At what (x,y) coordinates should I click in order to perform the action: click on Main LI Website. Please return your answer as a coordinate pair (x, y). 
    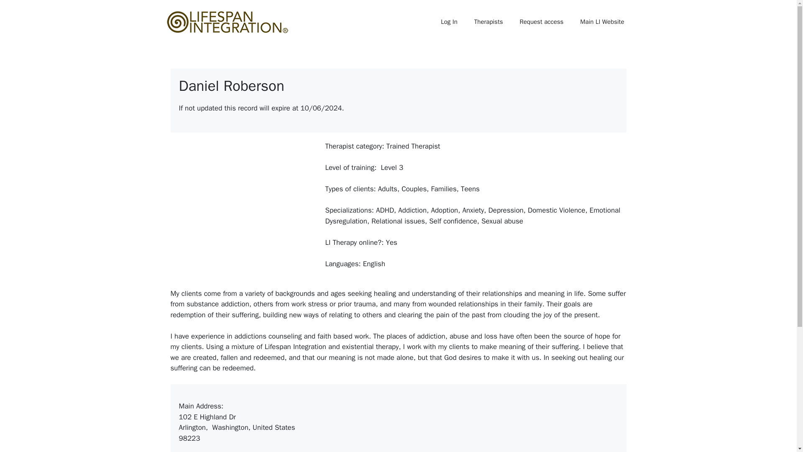
    Looking at the image, I should click on (602, 22).